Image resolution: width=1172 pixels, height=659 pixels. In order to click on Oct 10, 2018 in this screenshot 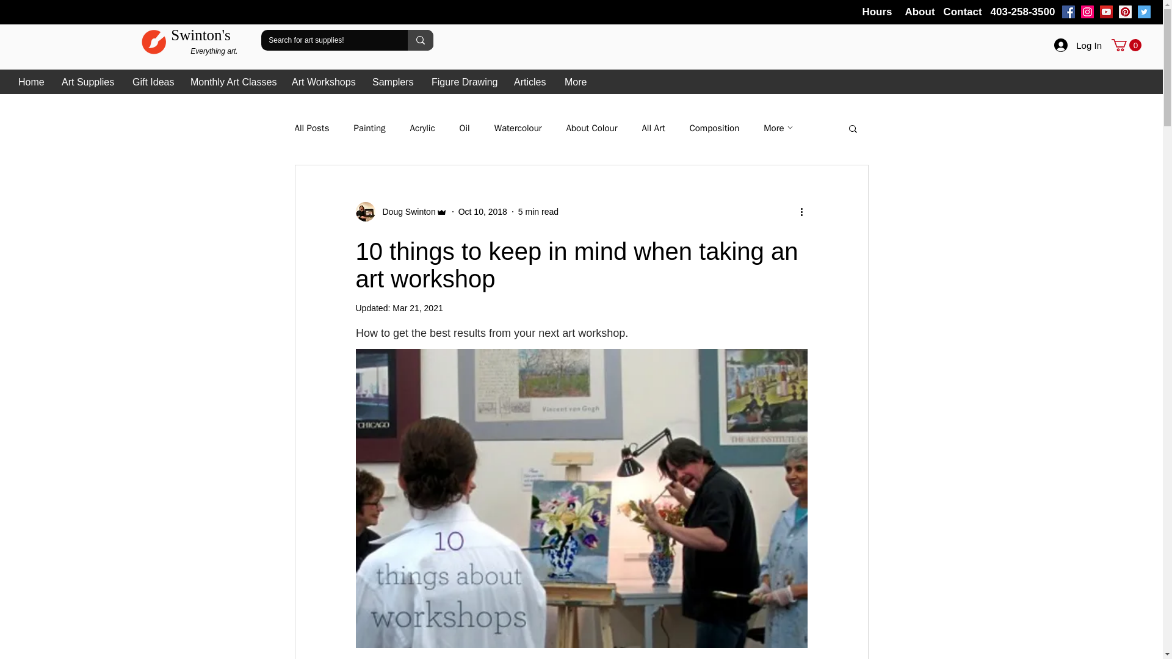, I will do `click(482, 211)`.